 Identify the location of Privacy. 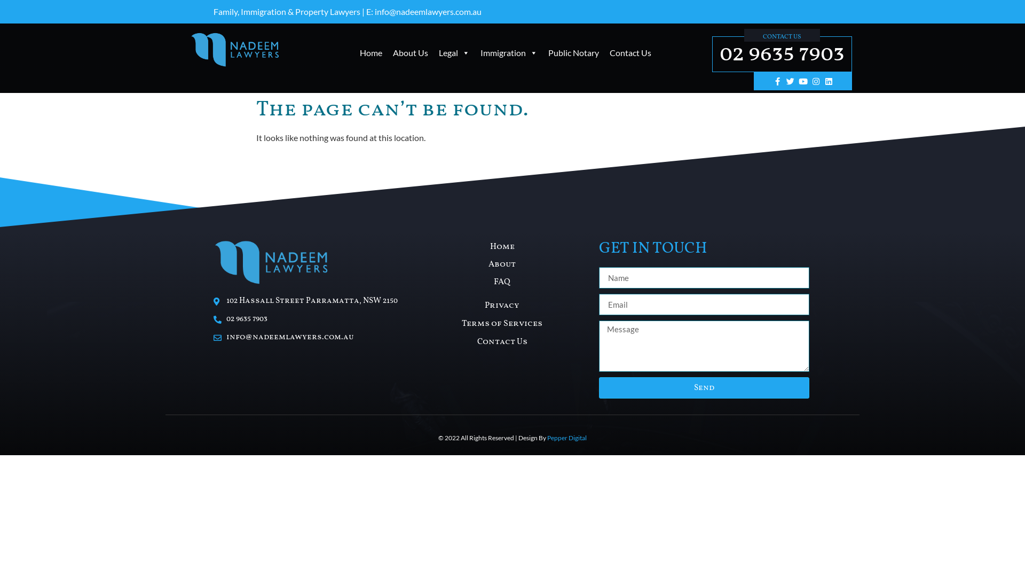
(502, 306).